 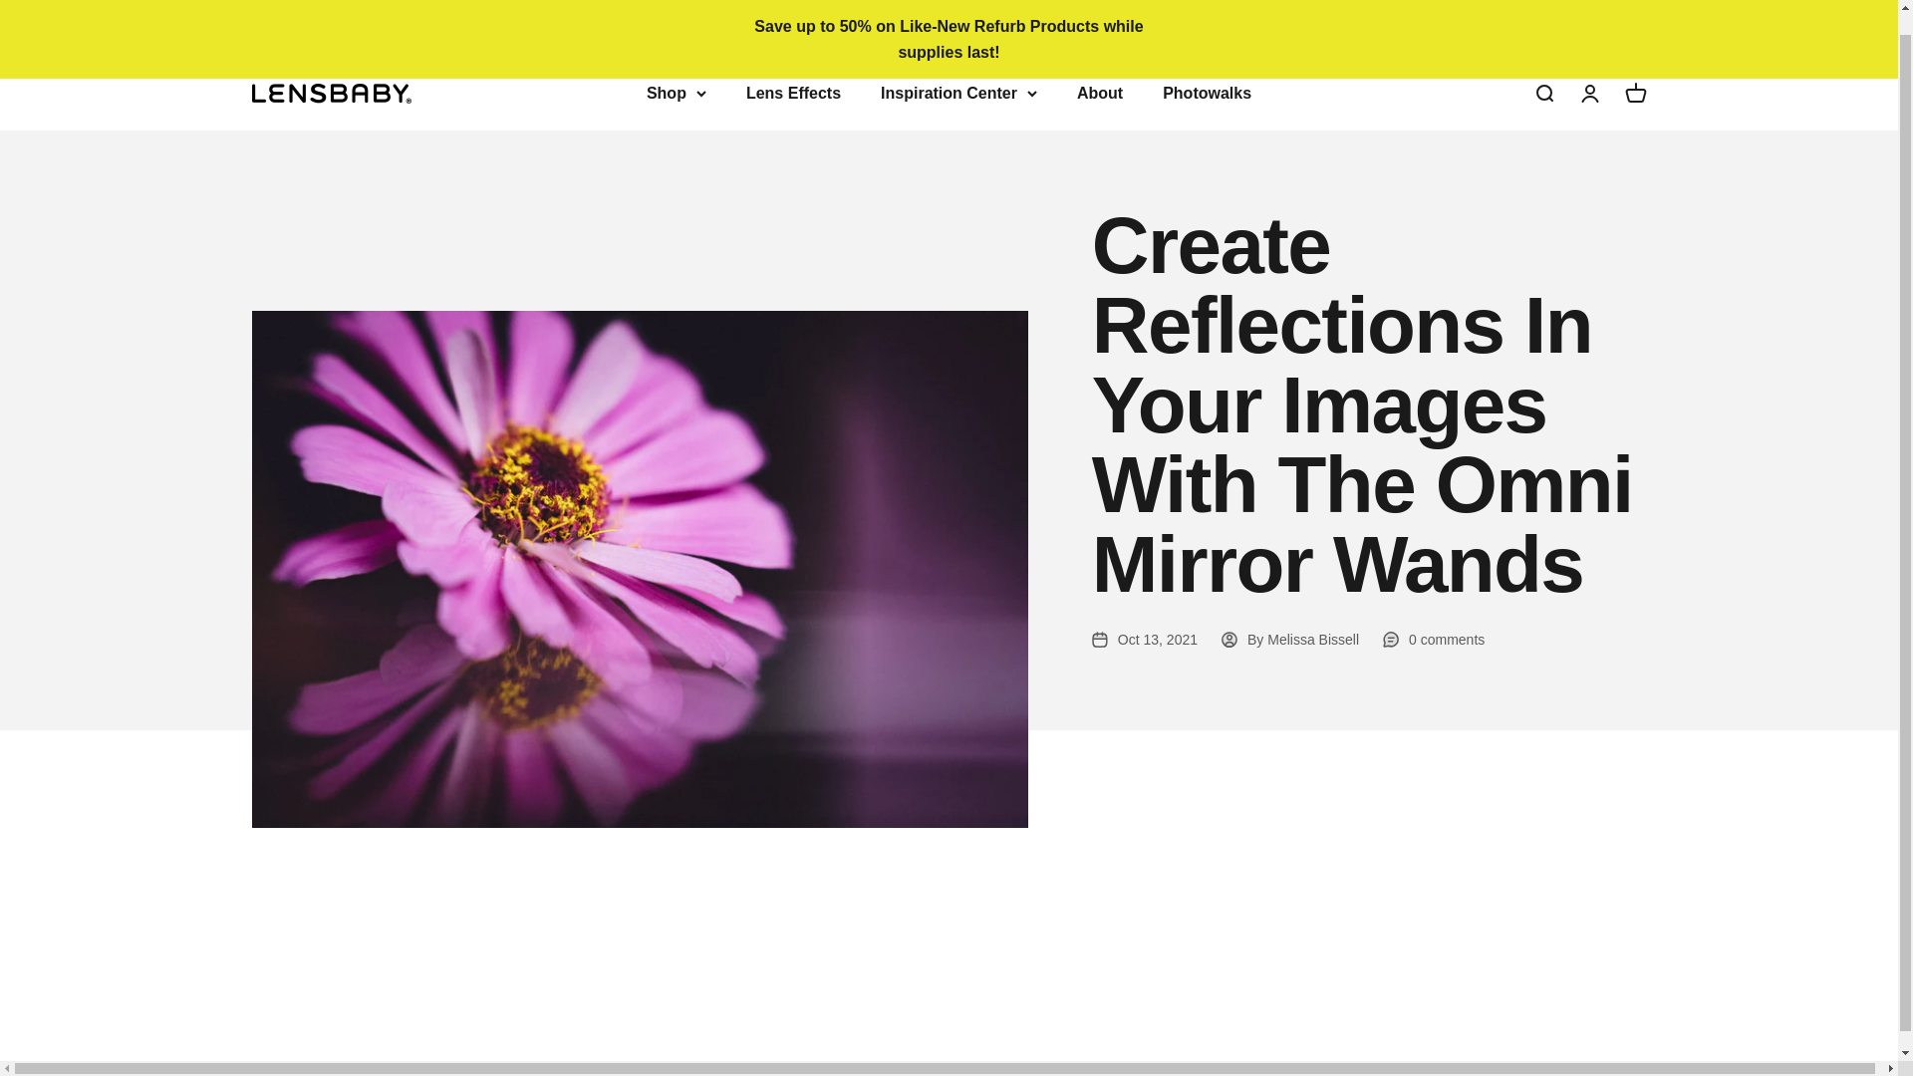 What do you see at coordinates (1588, 94) in the screenshot?
I see `Open account page` at bounding box center [1588, 94].